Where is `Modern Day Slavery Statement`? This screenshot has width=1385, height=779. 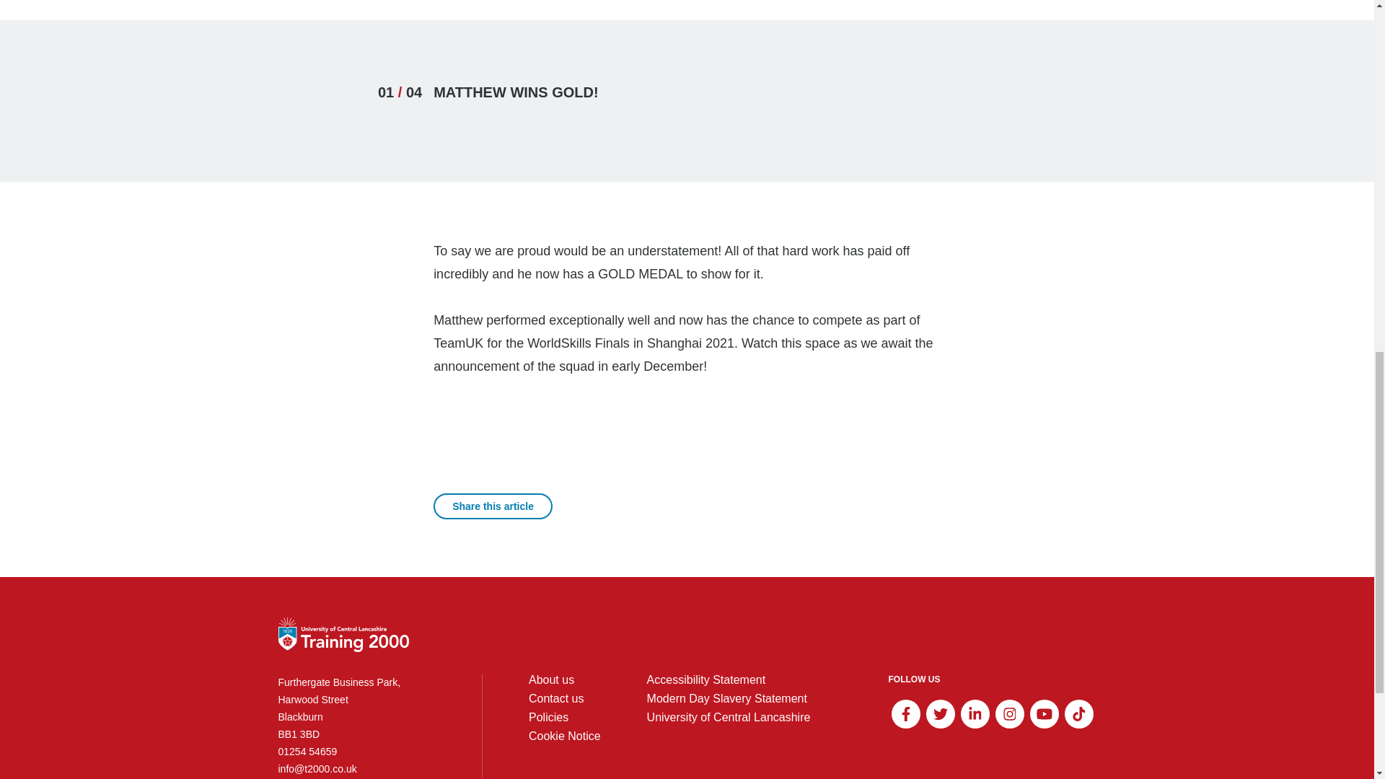 Modern Day Slavery Statement is located at coordinates (727, 698).